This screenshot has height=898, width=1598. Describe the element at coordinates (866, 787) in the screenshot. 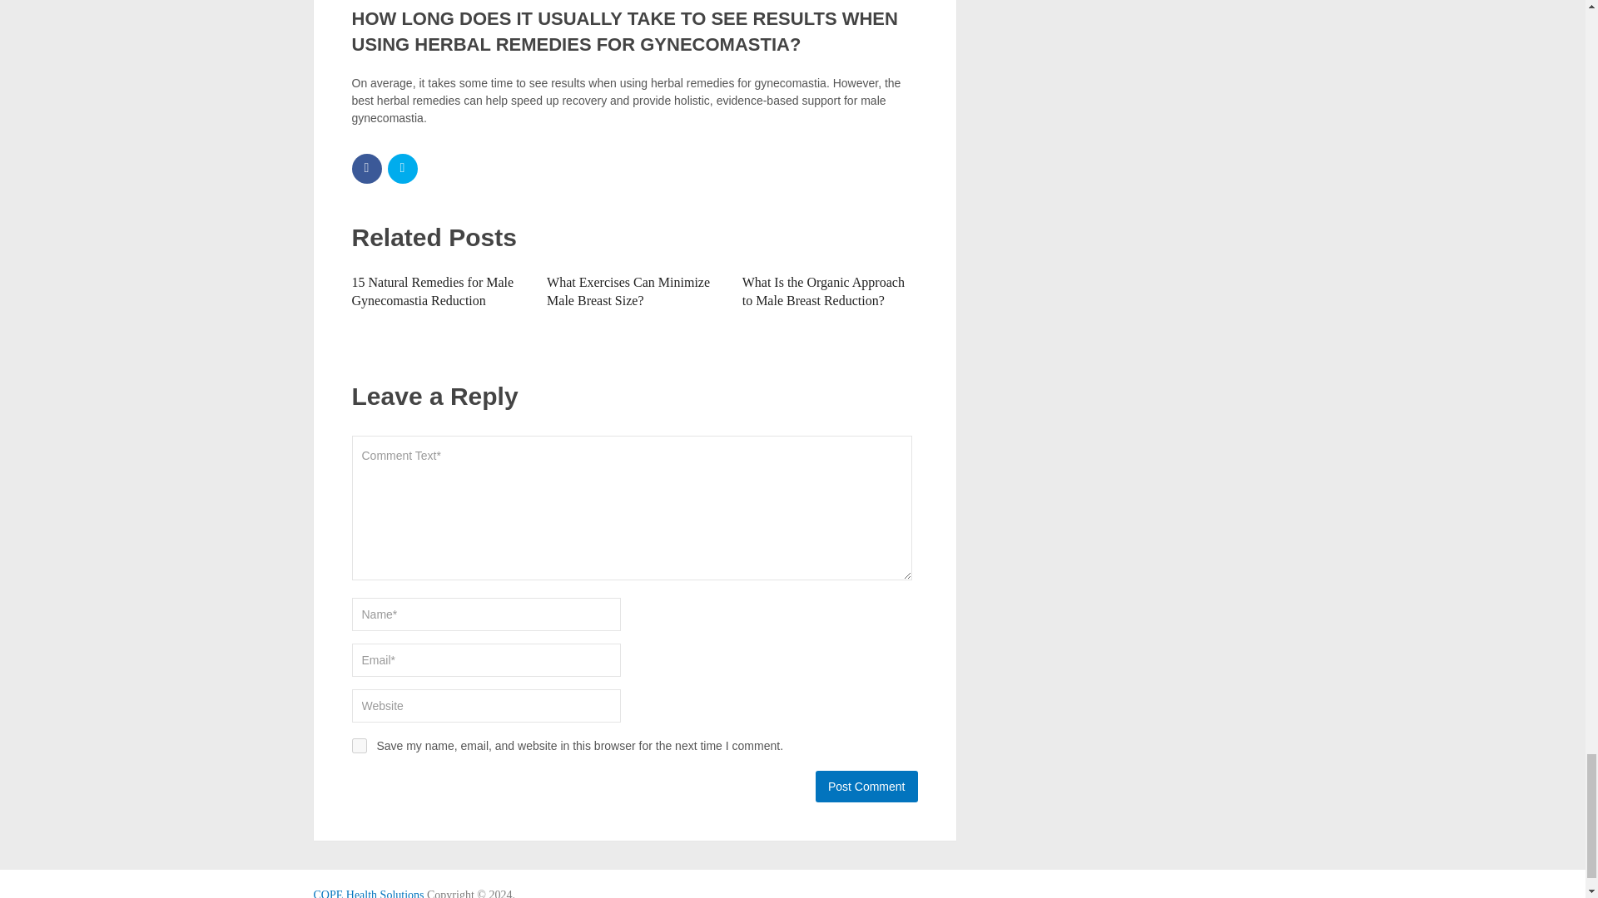

I see `Post Comment` at that location.